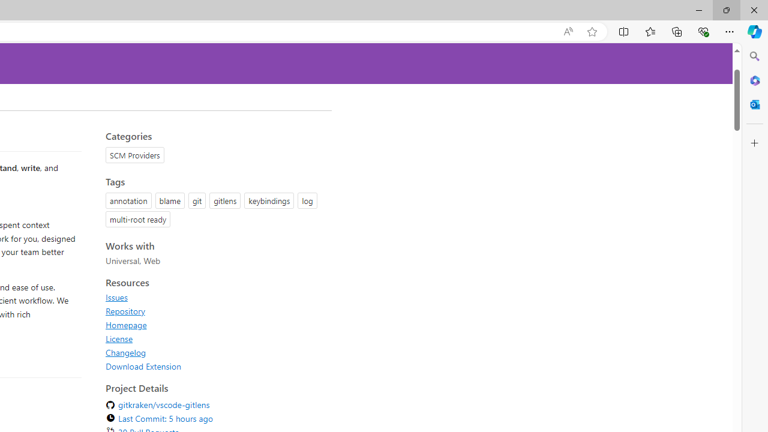  What do you see at coordinates (143, 366) in the screenshot?
I see `Download Extension` at bounding box center [143, 366].